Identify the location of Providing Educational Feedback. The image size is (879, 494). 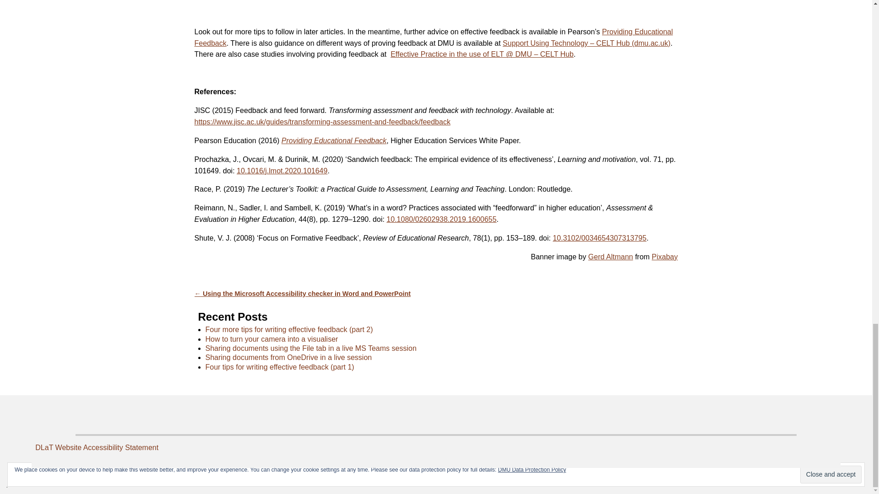
(433, 37).